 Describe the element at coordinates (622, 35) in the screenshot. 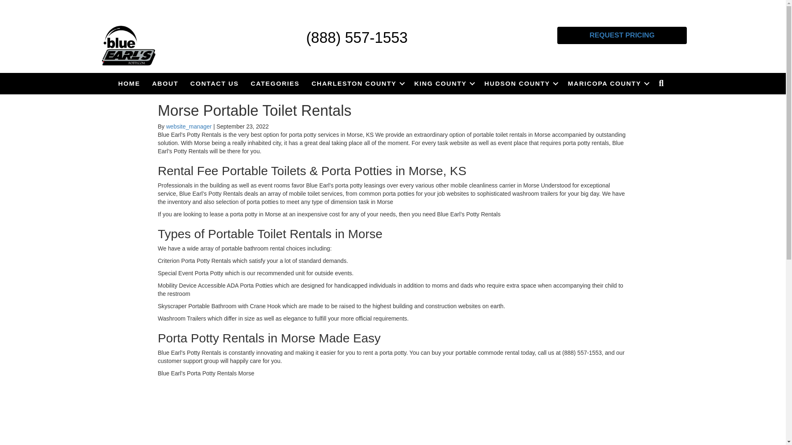

I see `REQUEST PRICING` at that location.